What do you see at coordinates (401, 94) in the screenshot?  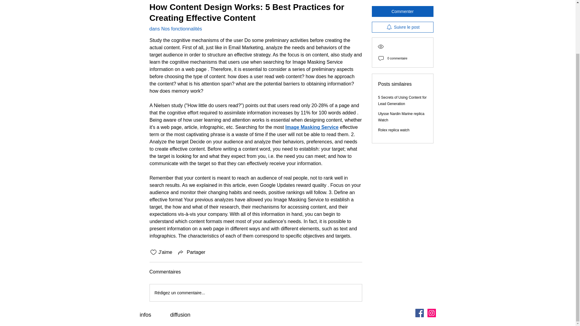 I see `Ulysse Nardin Marine replica Watch` at bounding box center [401, 94].